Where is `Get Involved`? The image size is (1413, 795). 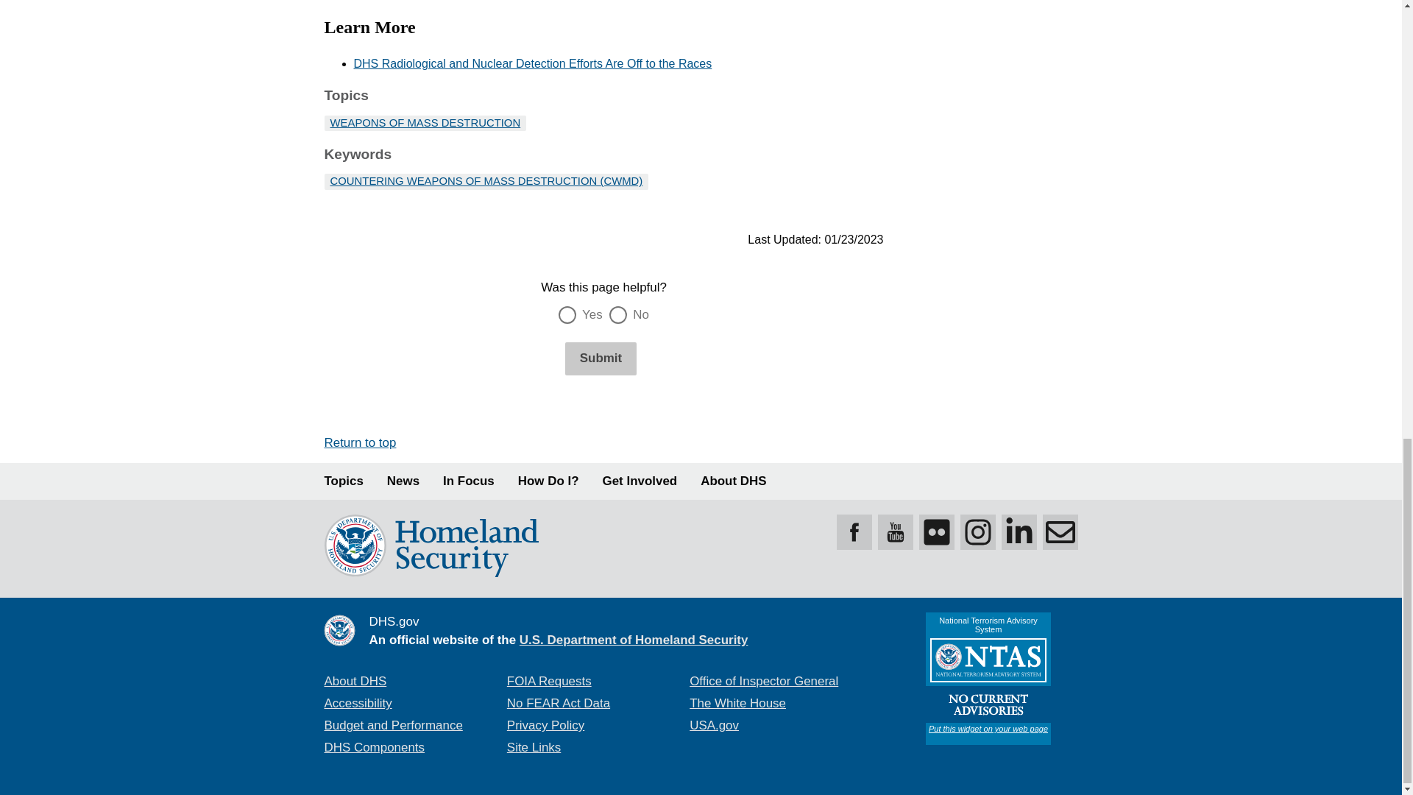
Get Involved is located at coordinates (640, 481).